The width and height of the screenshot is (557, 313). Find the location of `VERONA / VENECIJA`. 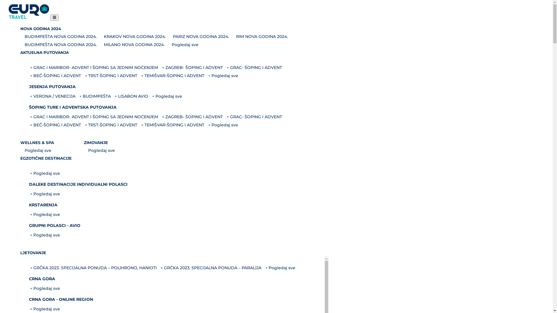

VERONA / VENECIJA is located at coordinates (54, 96).